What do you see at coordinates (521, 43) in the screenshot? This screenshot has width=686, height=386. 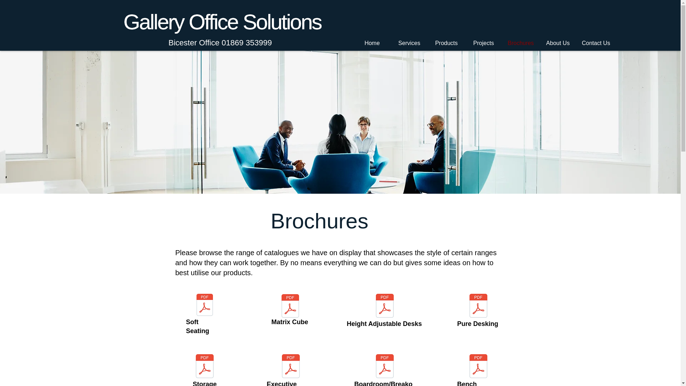 I see `Brochures` at bounding box center [521, 43].